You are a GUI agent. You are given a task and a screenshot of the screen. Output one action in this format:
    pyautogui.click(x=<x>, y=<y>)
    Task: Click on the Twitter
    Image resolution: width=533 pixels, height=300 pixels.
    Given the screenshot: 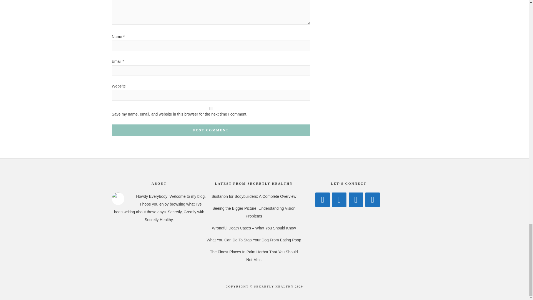 What is the action you would take?
    pyautogui.click(x=339, y=200)
    